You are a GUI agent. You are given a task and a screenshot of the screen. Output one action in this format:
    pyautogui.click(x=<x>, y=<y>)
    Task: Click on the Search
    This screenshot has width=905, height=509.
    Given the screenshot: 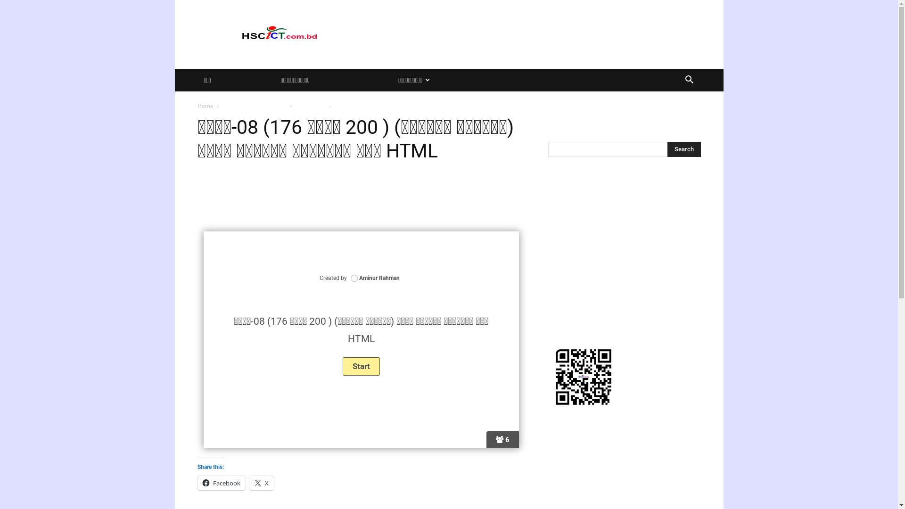 What is the action you would take?
    pyautogui.click(x=684, y=149)
    